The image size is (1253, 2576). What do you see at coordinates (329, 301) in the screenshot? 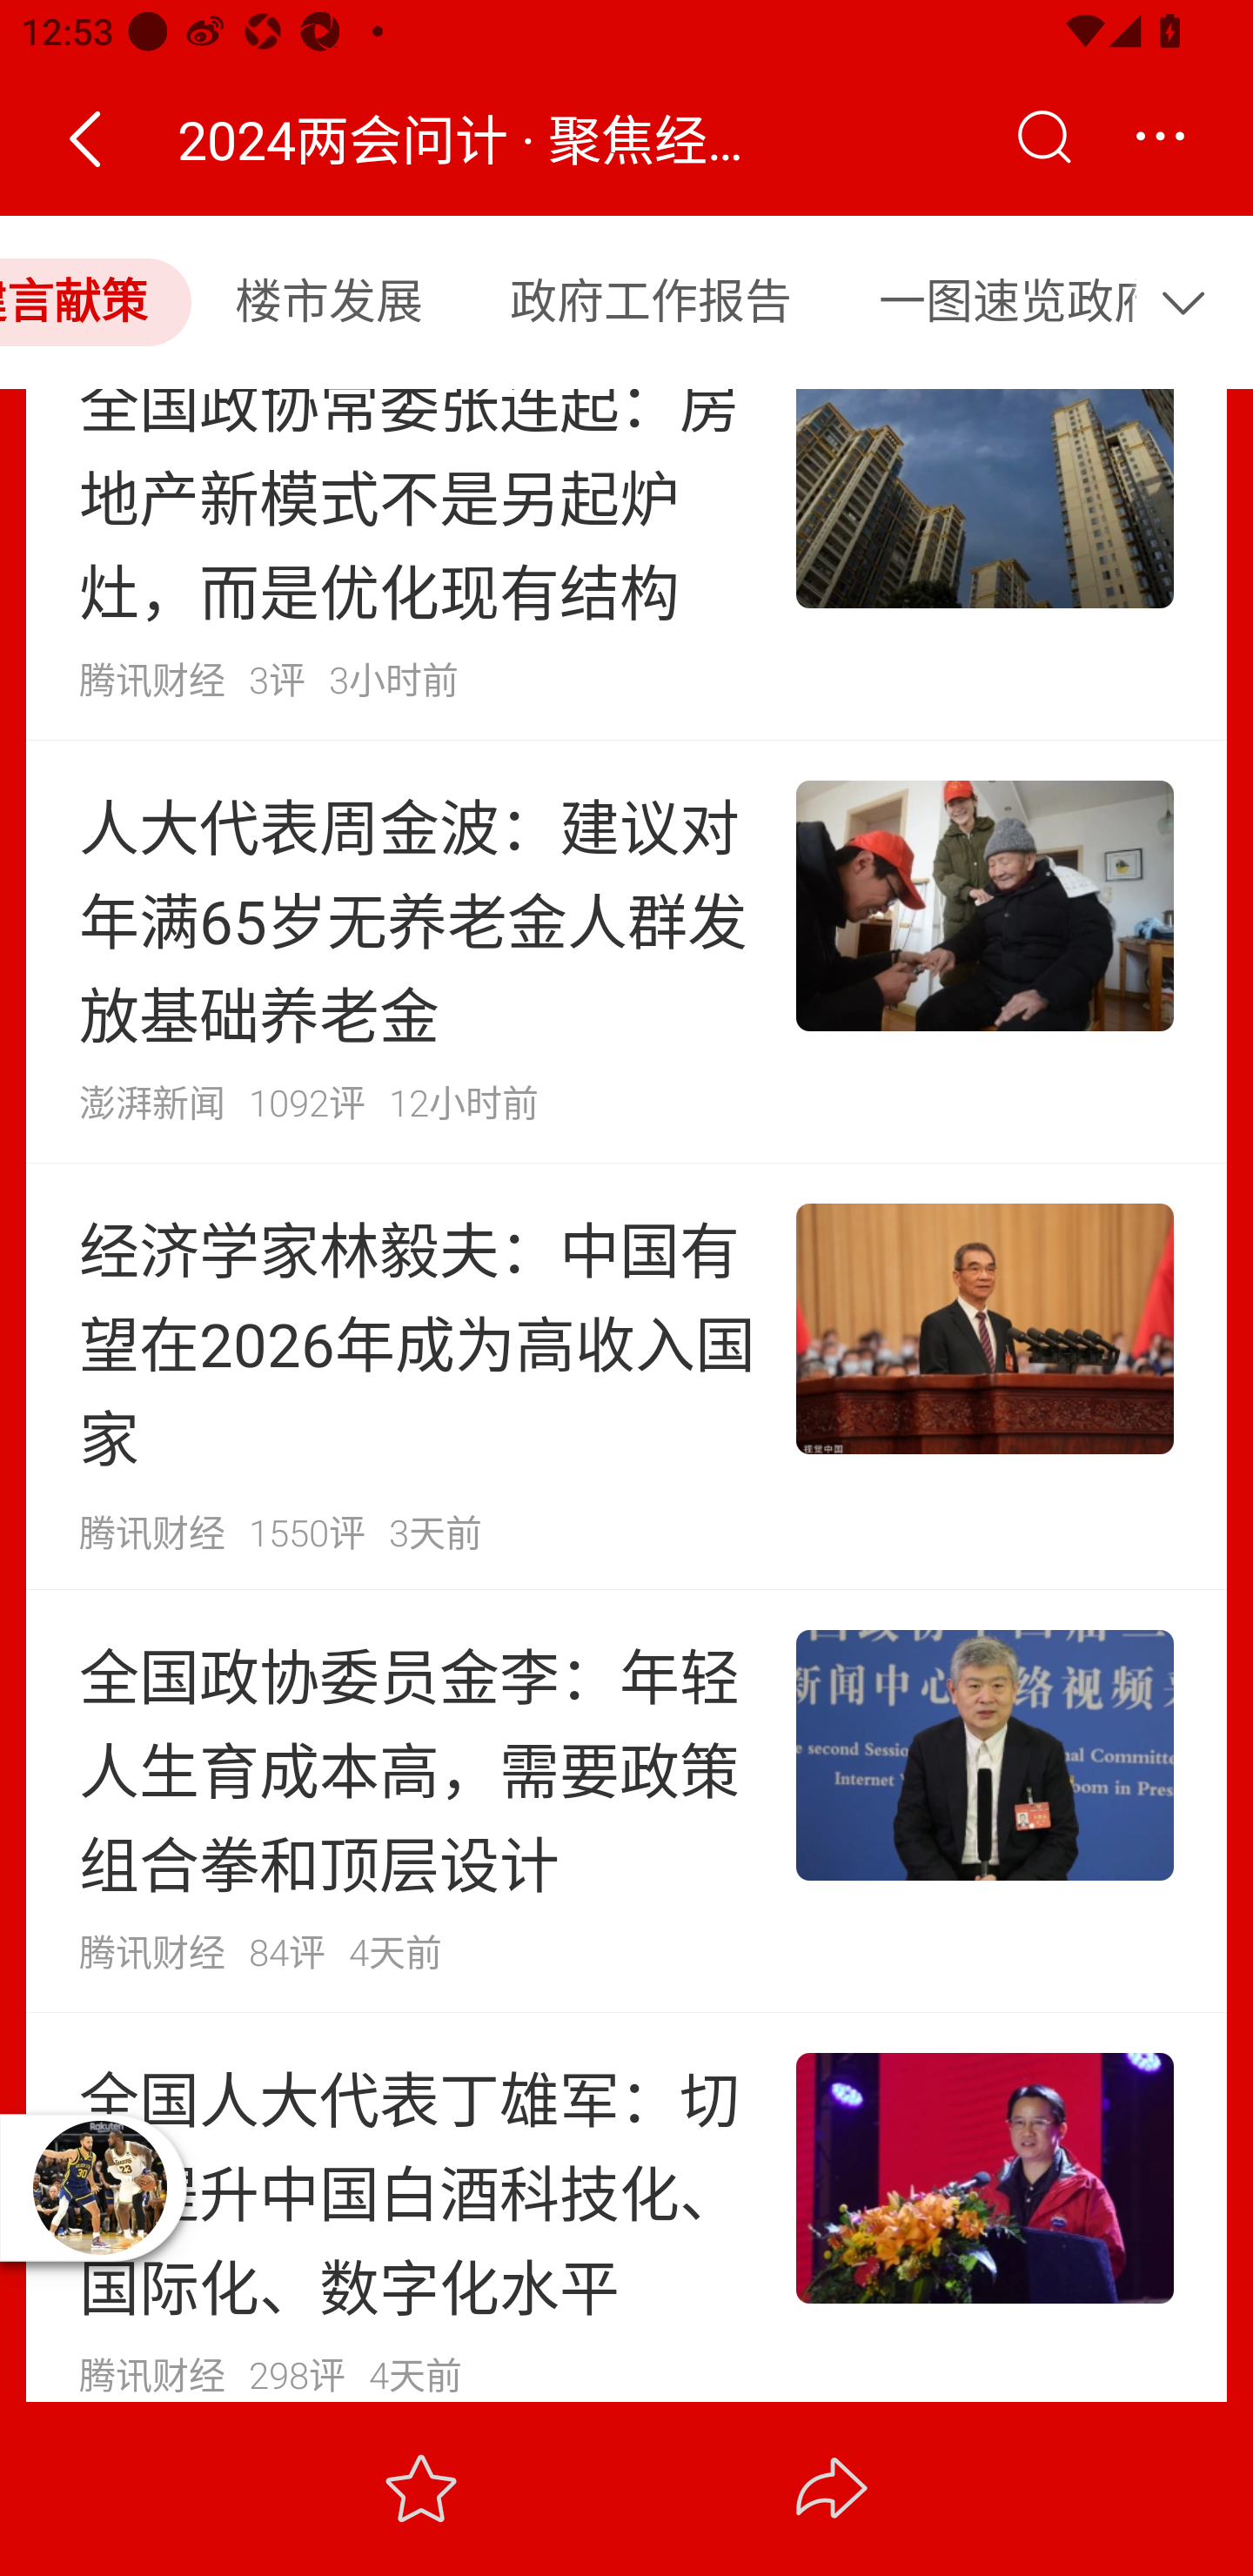
I see `楼市发展` at bounding box center [329, 301].